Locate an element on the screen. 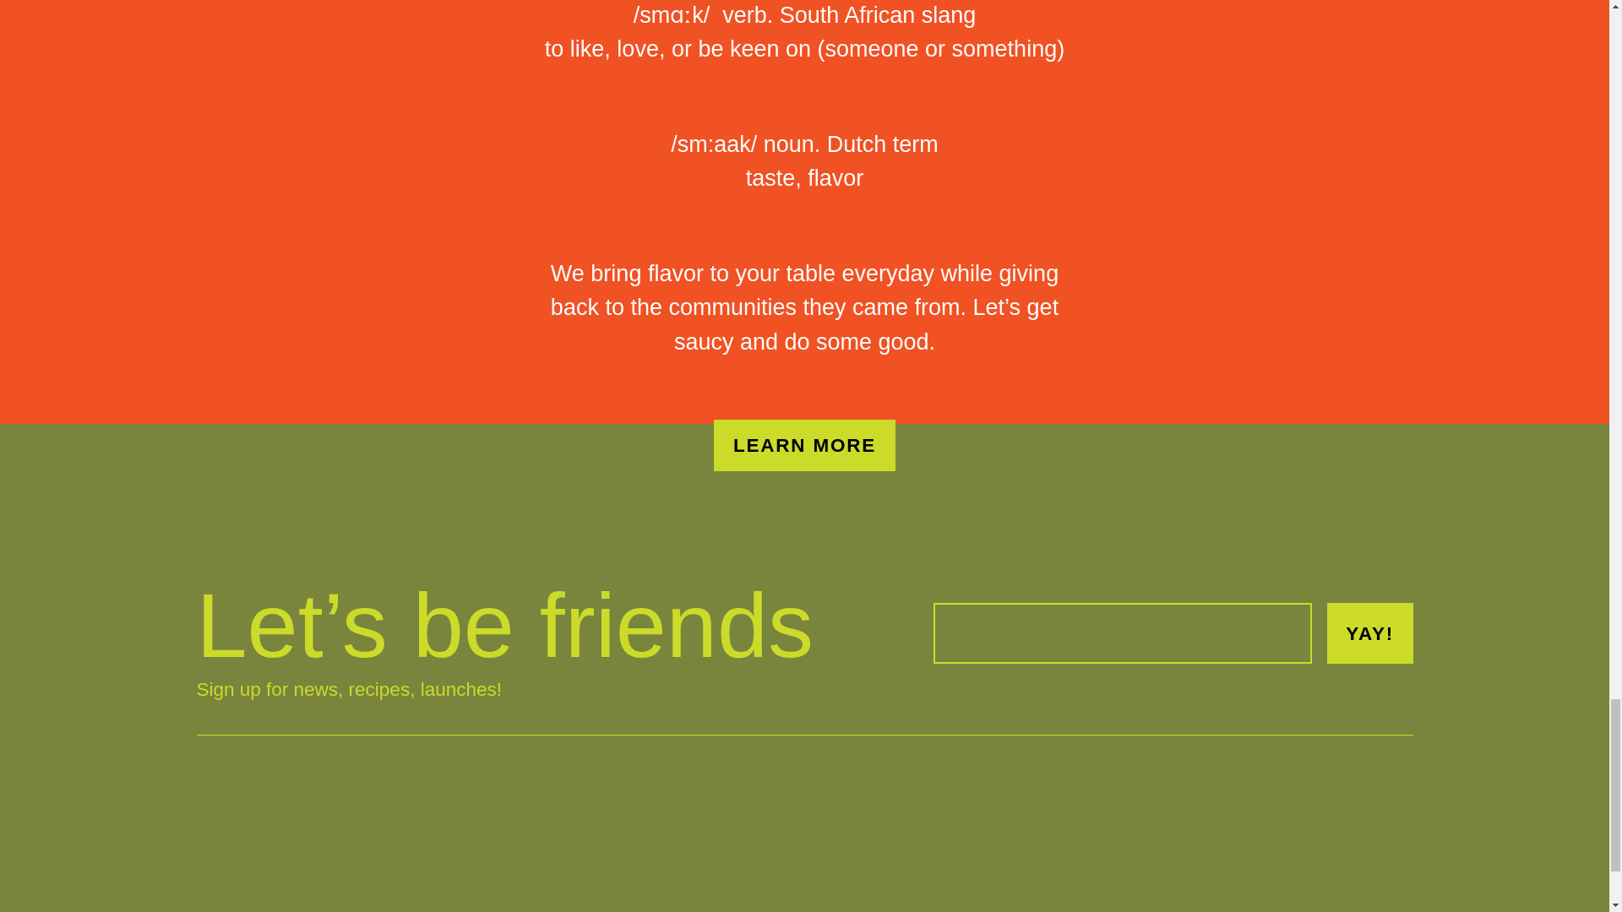 The height and width of the screenshot is (912, 1622). INSTAGRAM is located at coordinates (289, 893).